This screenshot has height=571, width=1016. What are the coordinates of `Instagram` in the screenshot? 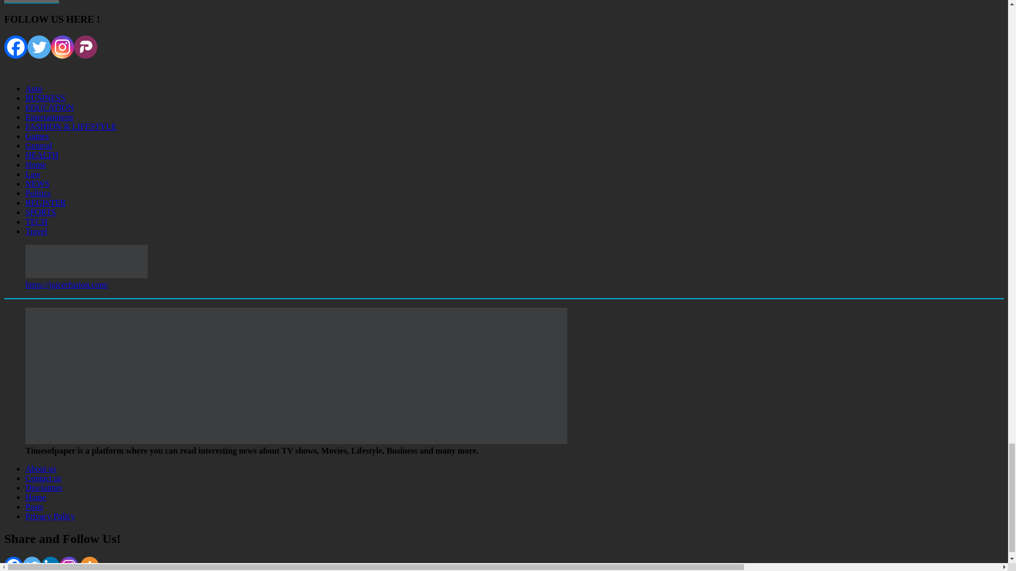 It's located at (62, 47).